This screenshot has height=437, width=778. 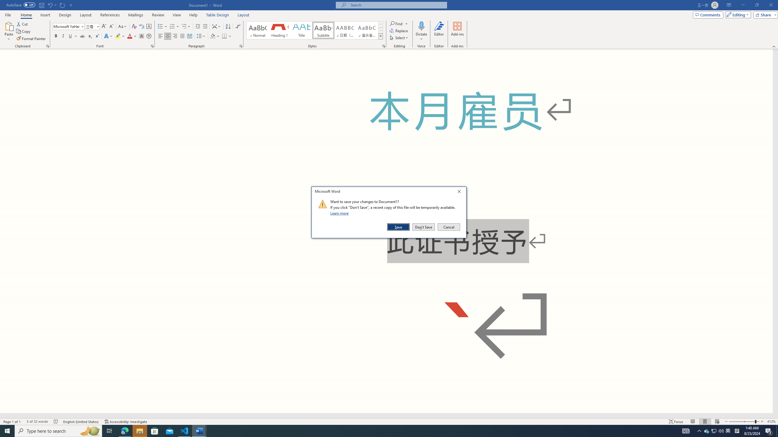 I want to click on View, so click(x=177, y=15).